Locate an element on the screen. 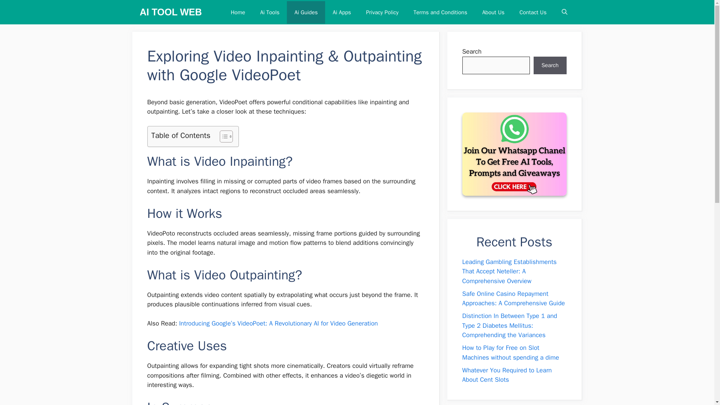 The width and height of the screenshot is (720, 405). About Us is located at coordinates (493, 12).